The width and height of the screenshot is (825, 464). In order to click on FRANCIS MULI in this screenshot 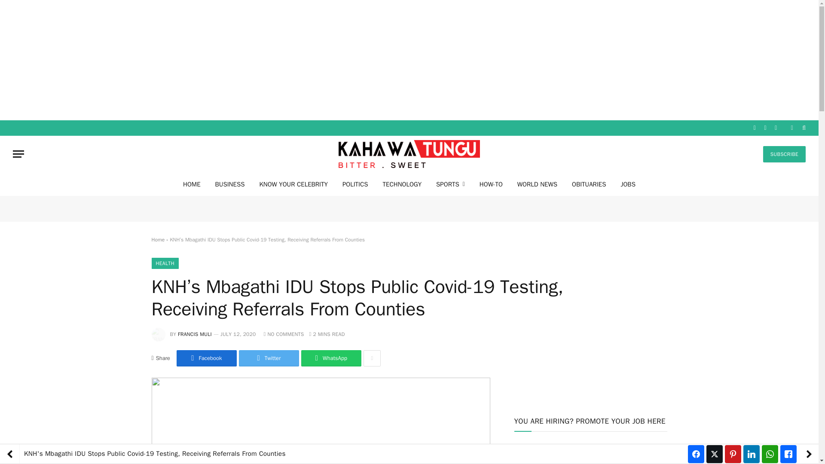, I will do `click(195, 334)`.